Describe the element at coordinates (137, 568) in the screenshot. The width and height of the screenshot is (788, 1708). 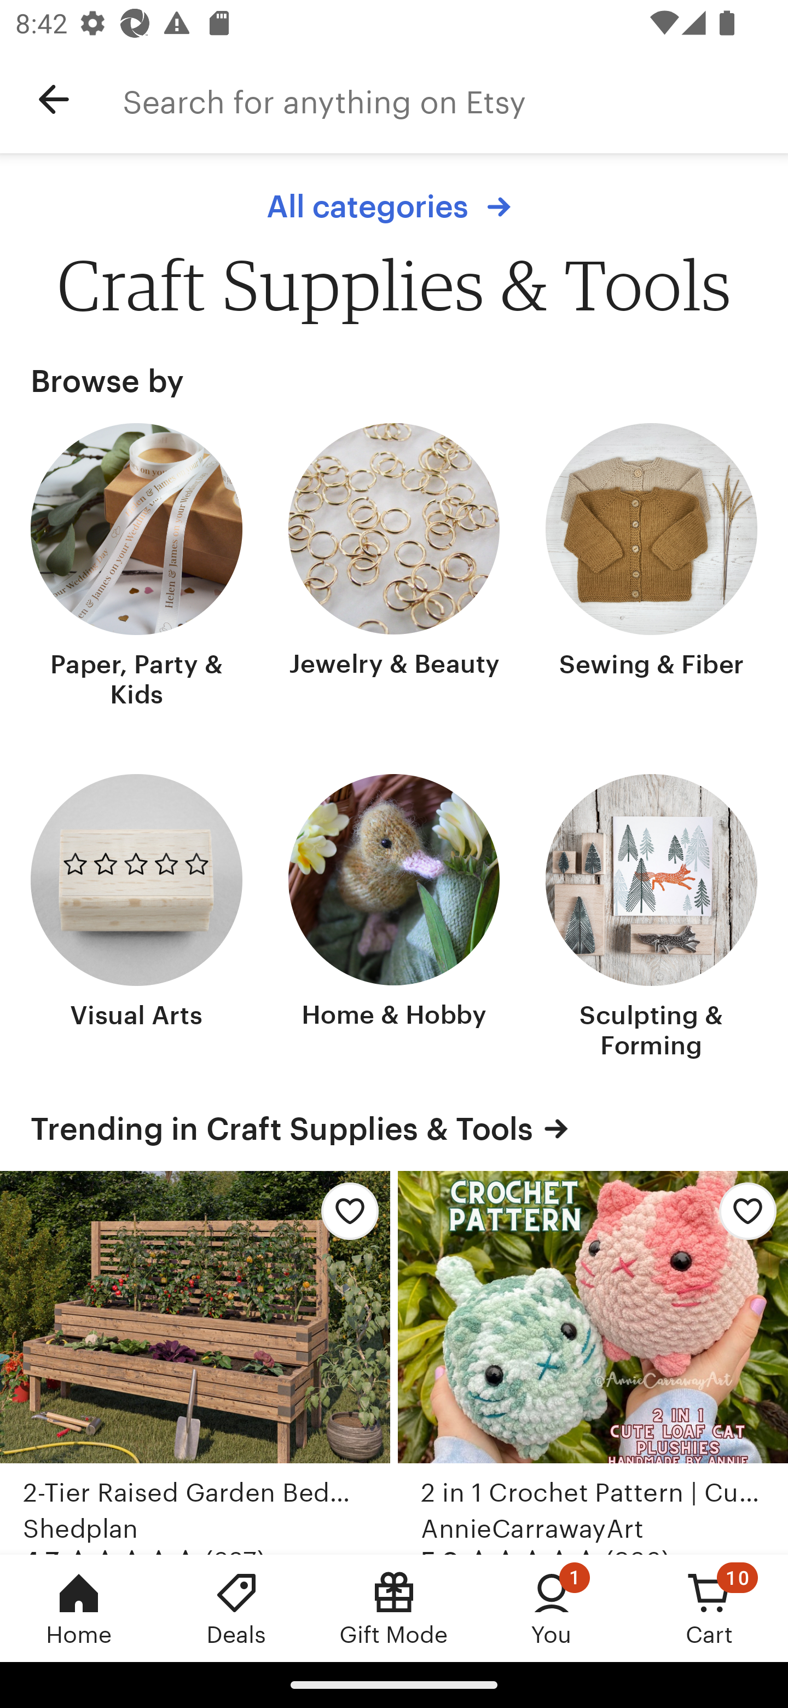
I see `Paper, Party & Kids` at that location.